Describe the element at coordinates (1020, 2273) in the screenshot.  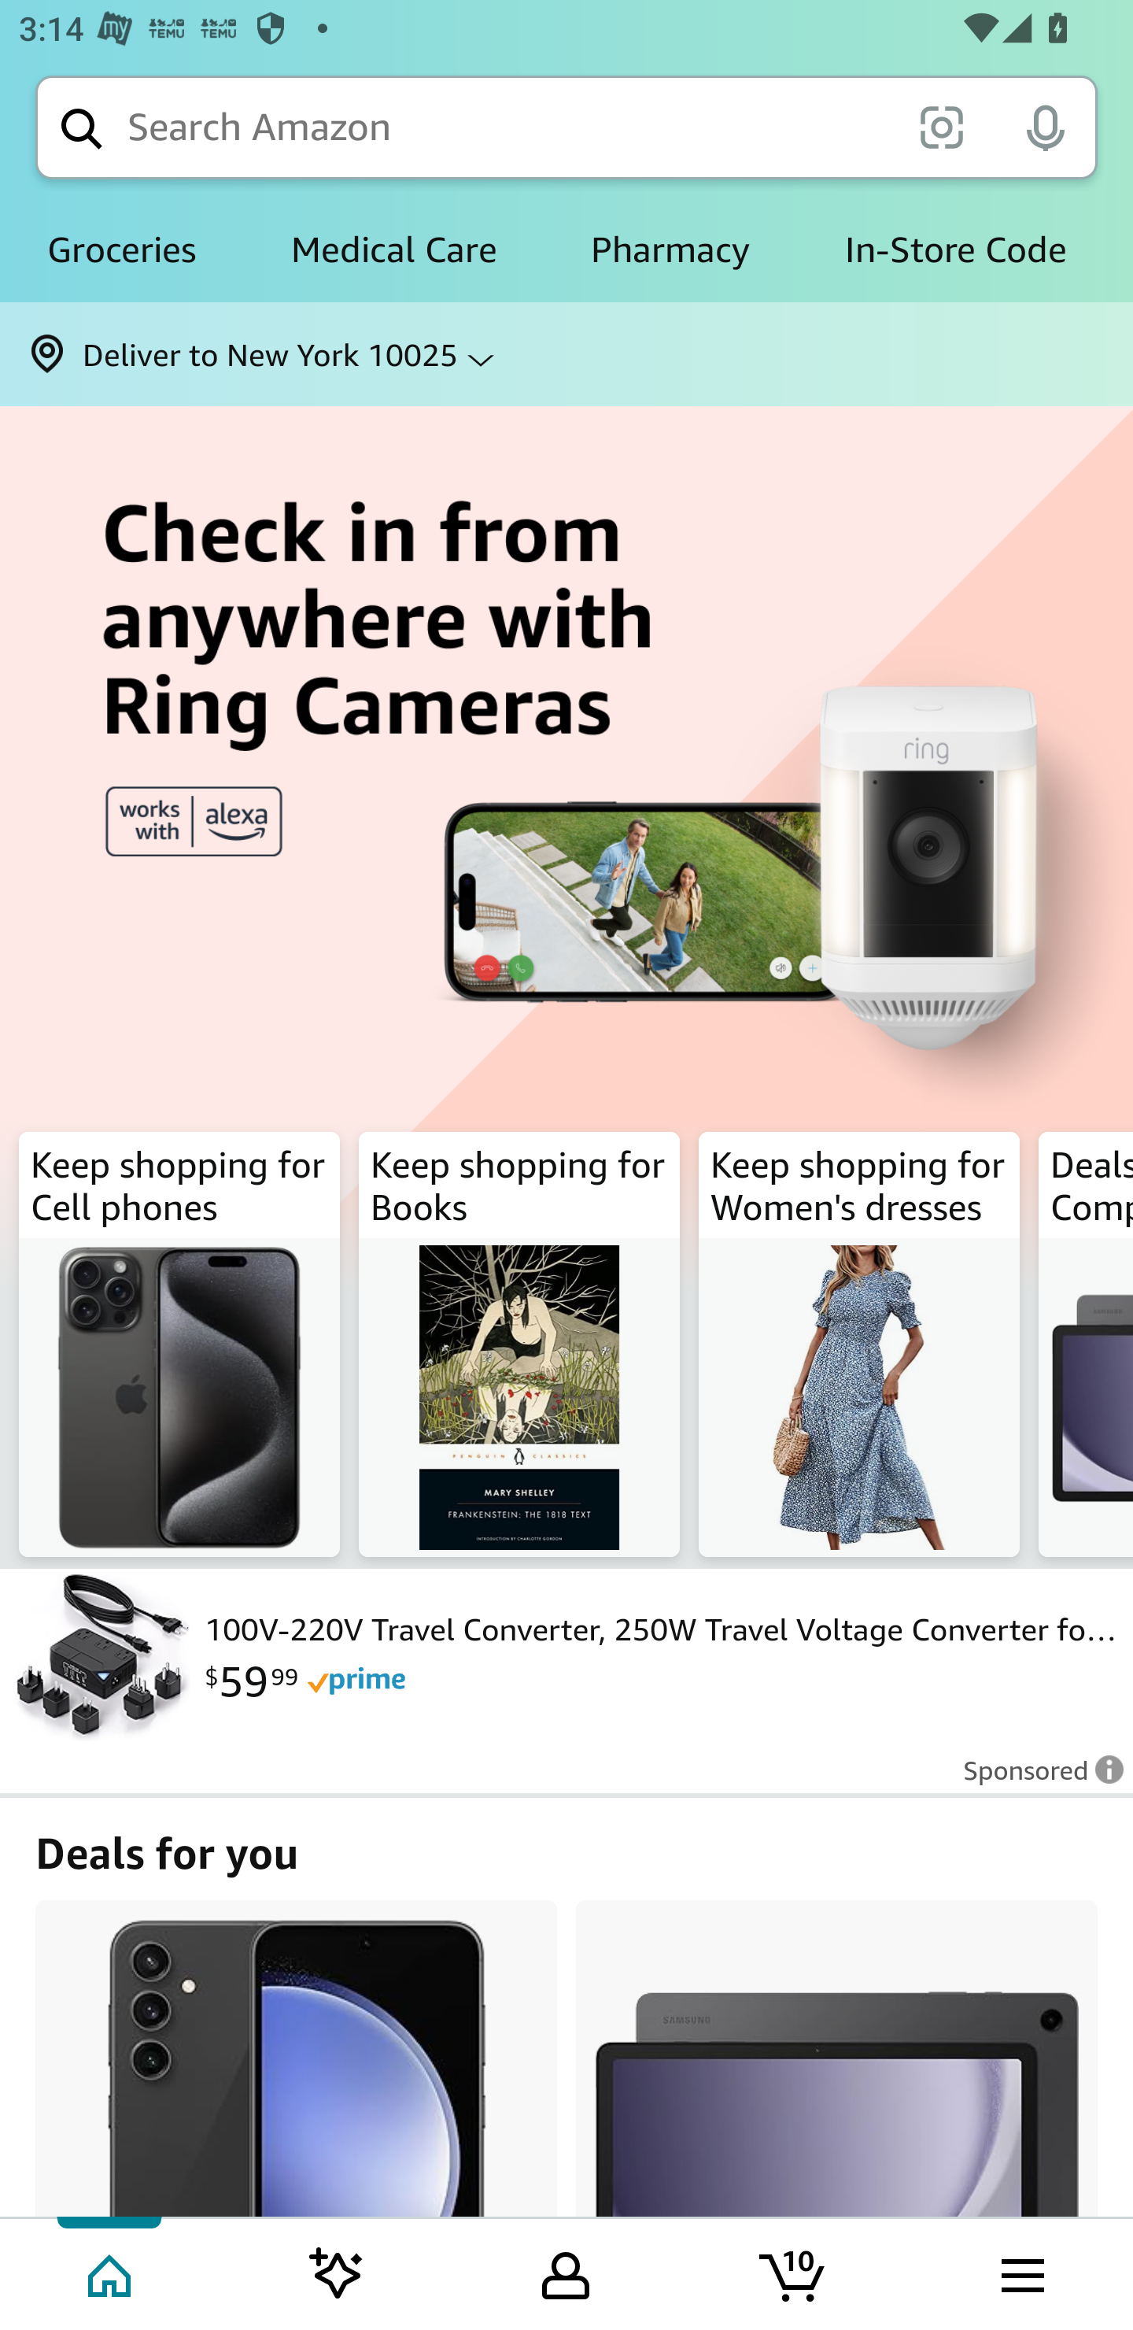
I see `Browse menu Tab 5 of 5` at that location.